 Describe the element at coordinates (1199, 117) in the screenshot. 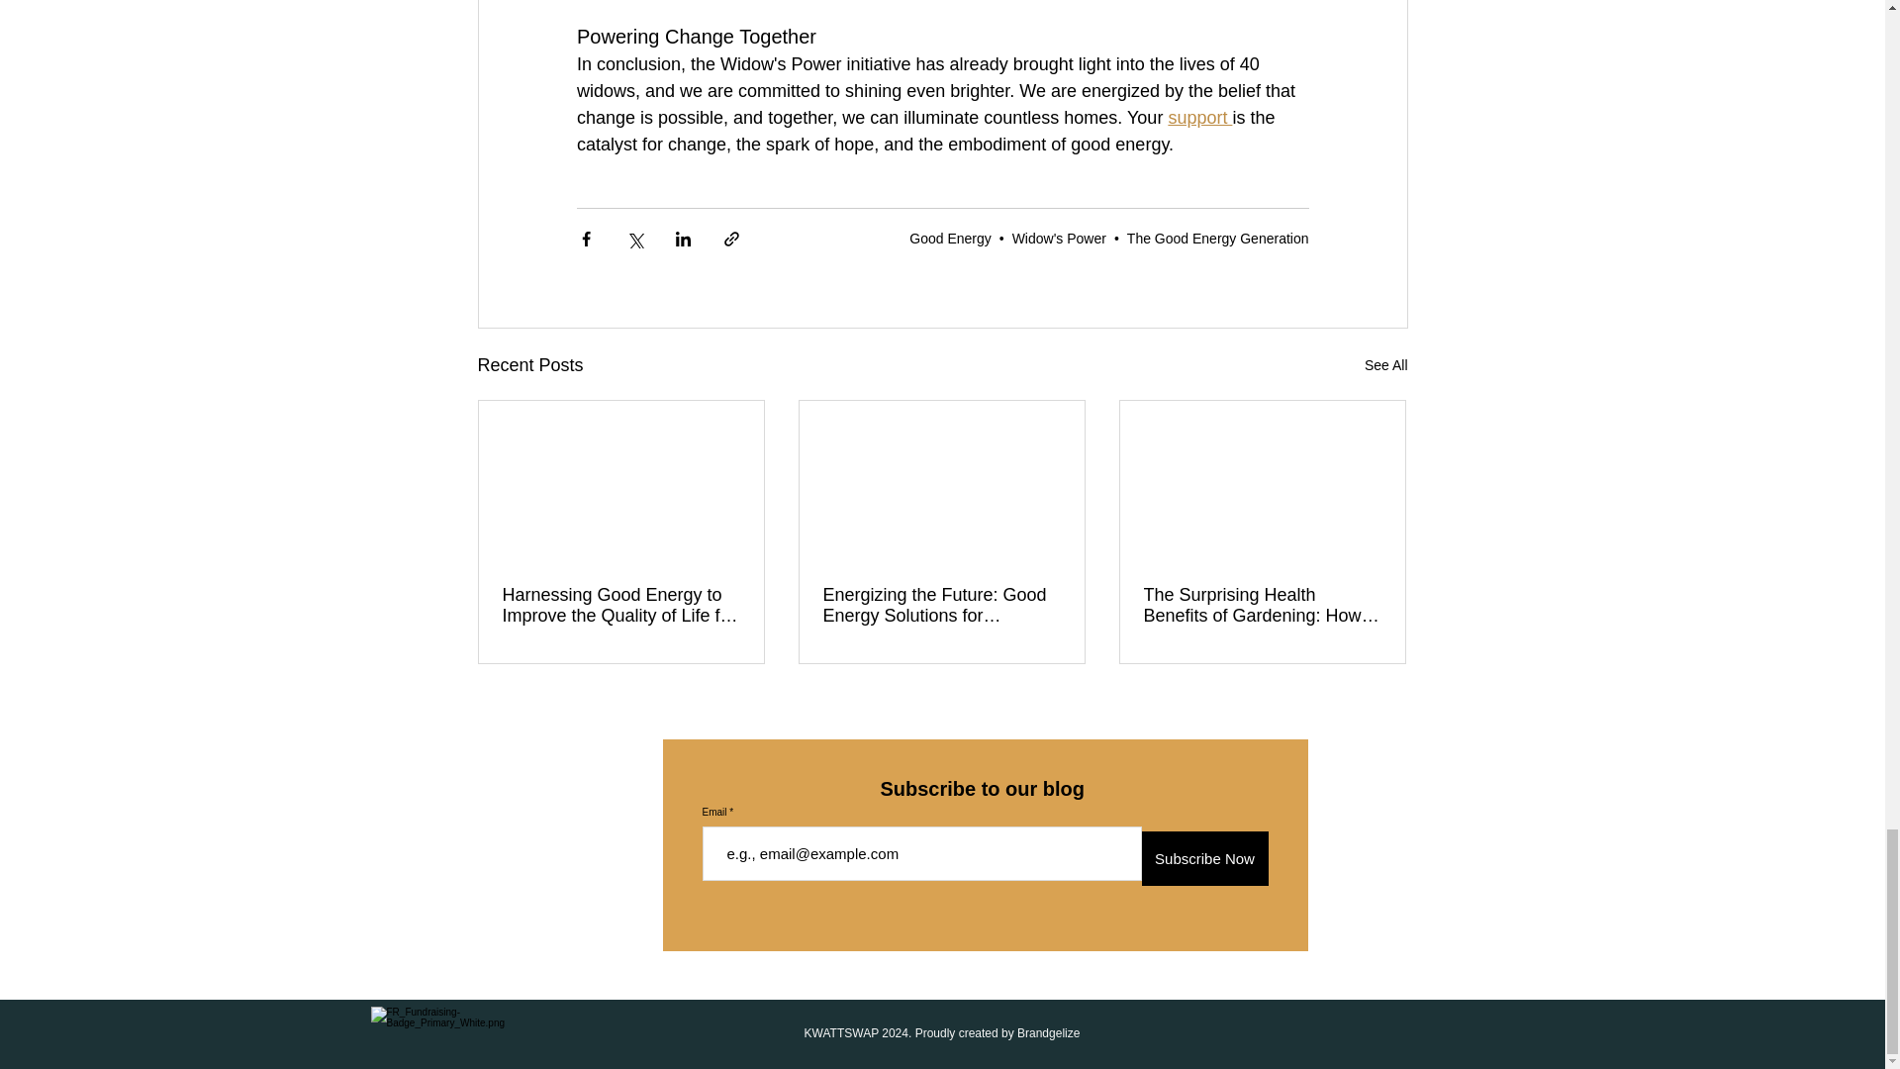

I see `support ` at that location.